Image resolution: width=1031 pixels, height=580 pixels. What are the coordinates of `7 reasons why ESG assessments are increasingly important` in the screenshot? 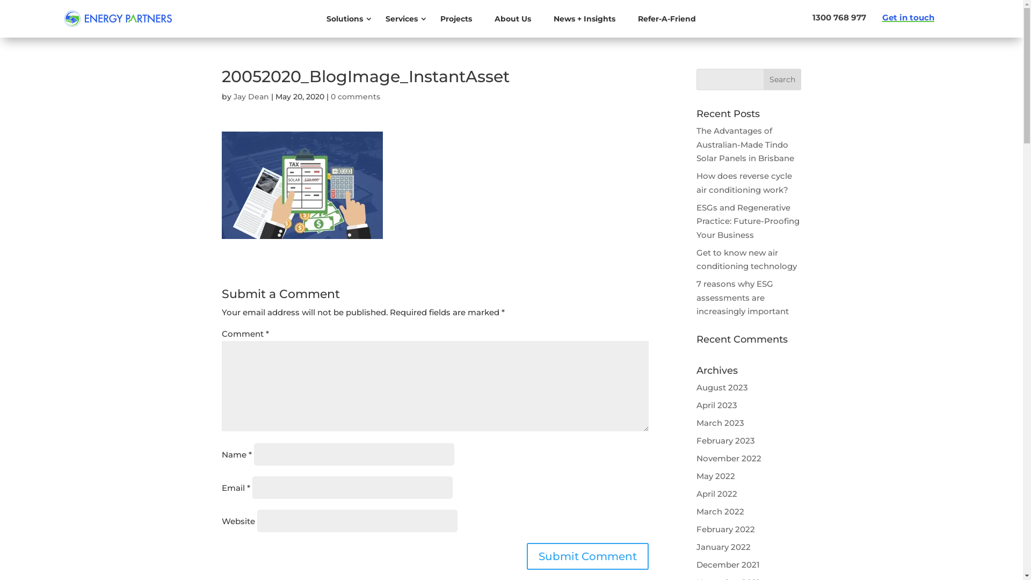 It's located at (743, 298).